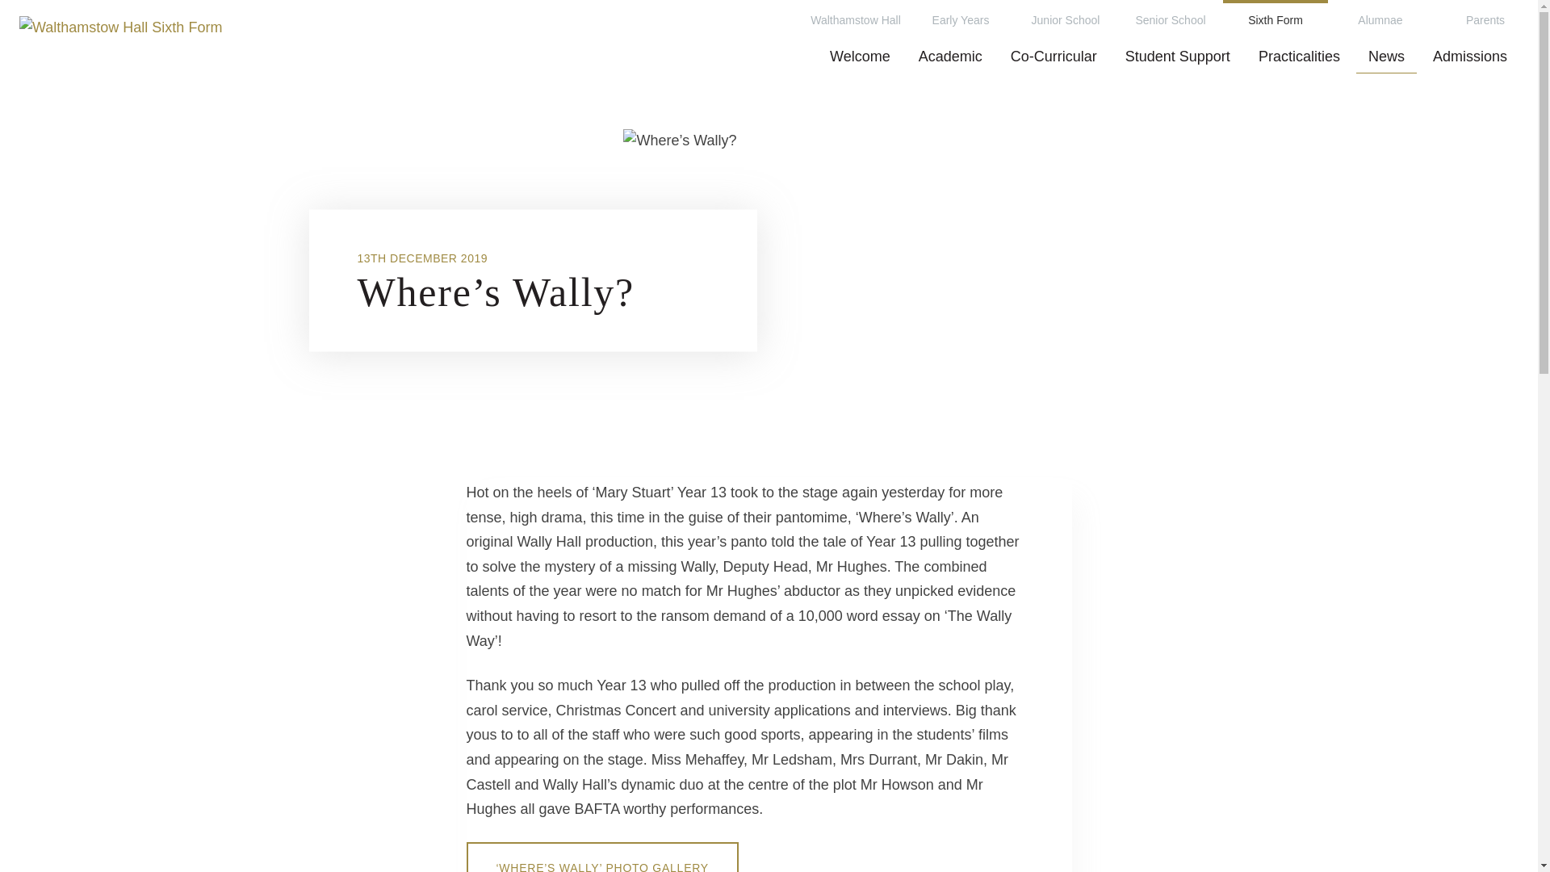  What do you see at coordinates (1177, 56) in the screenshot?
I see `Student Support` at bounding box center [1177, 56].